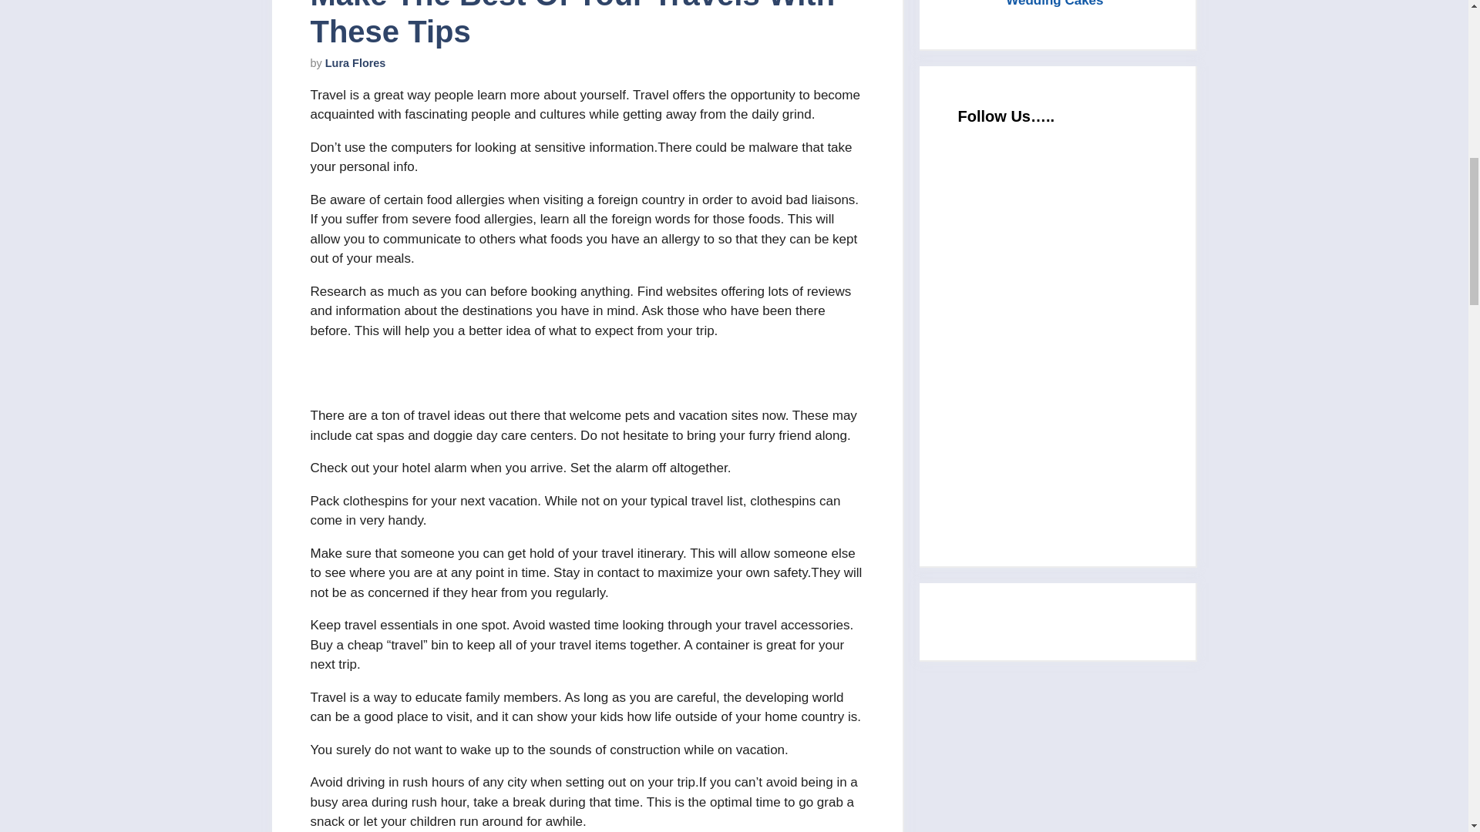 The width and height of the screenshot is (1480, 832). What do you see at coordinates (356, 63) in the screenshot?
I see `View all posts by Lura Flores` at bounding box center [356, 63].